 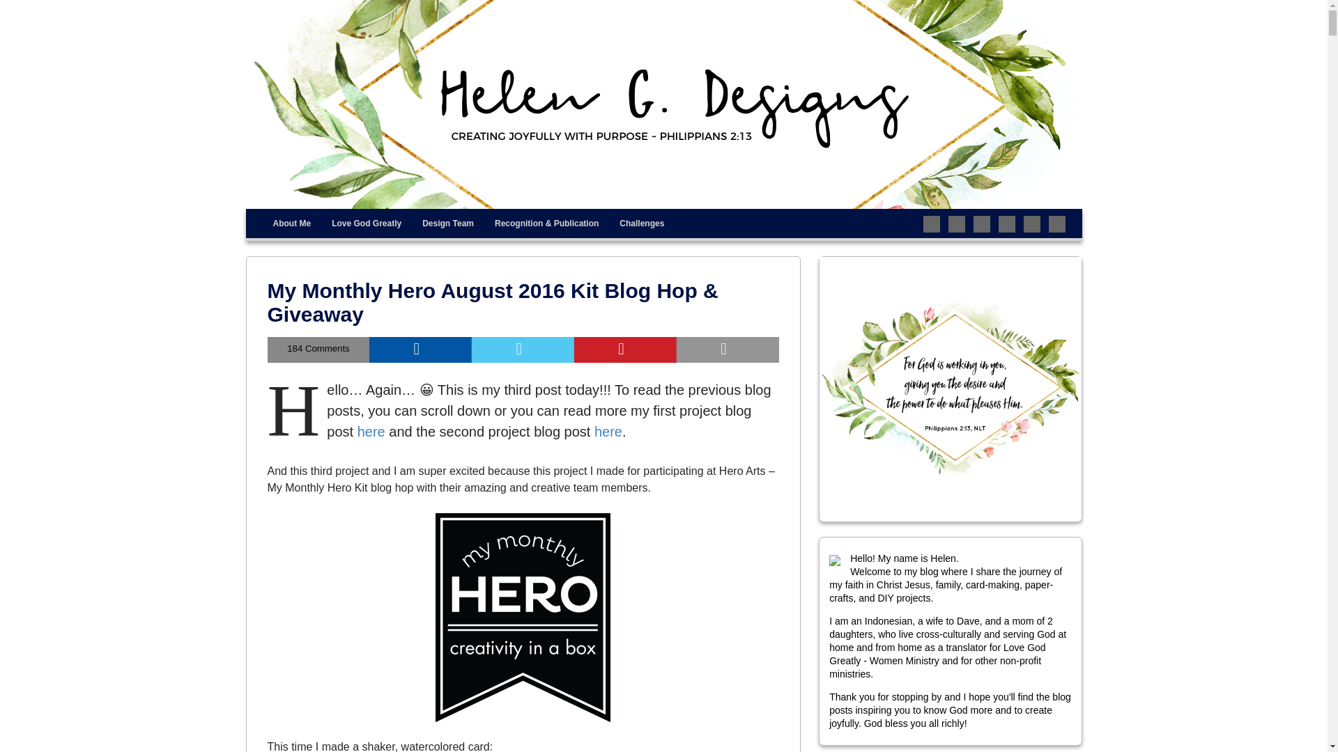 What do you see at coordinates (336, 221) in the screenshot?
I see `Helen G. Designs` at bounding box center [336, 221].